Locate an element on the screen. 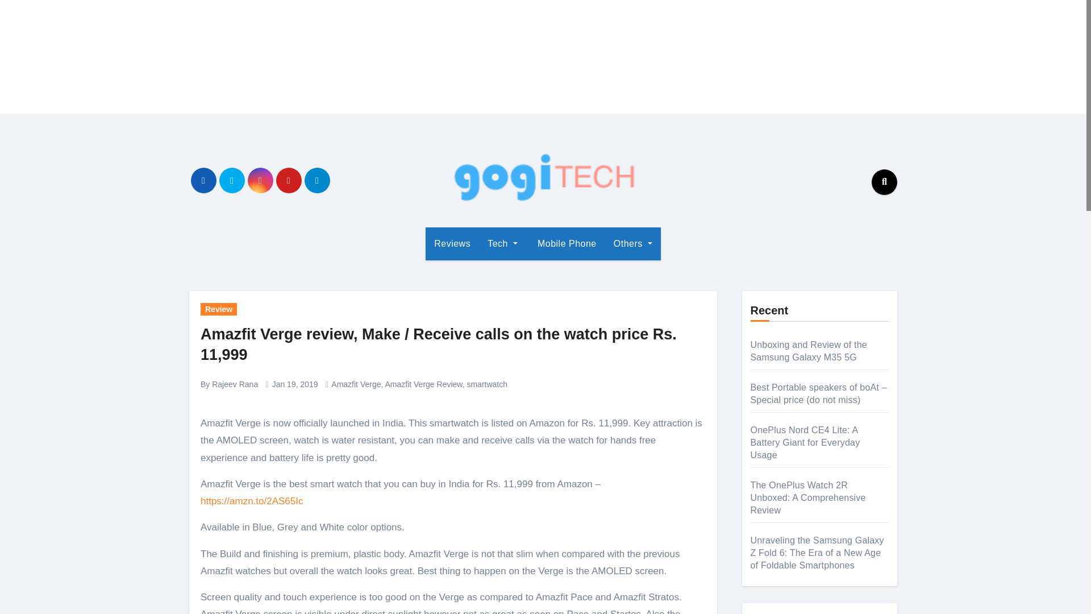  By Rajeev Rana is located at coordinates (229, 384).